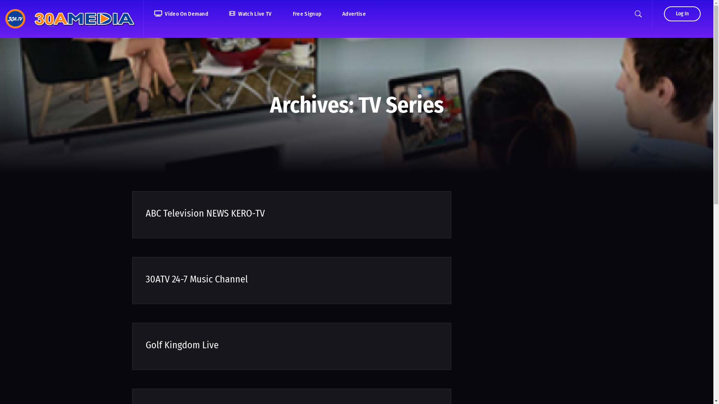 This screenshot has height=404, width=719. I want to click on Watch Live TV, so click(251, 14).